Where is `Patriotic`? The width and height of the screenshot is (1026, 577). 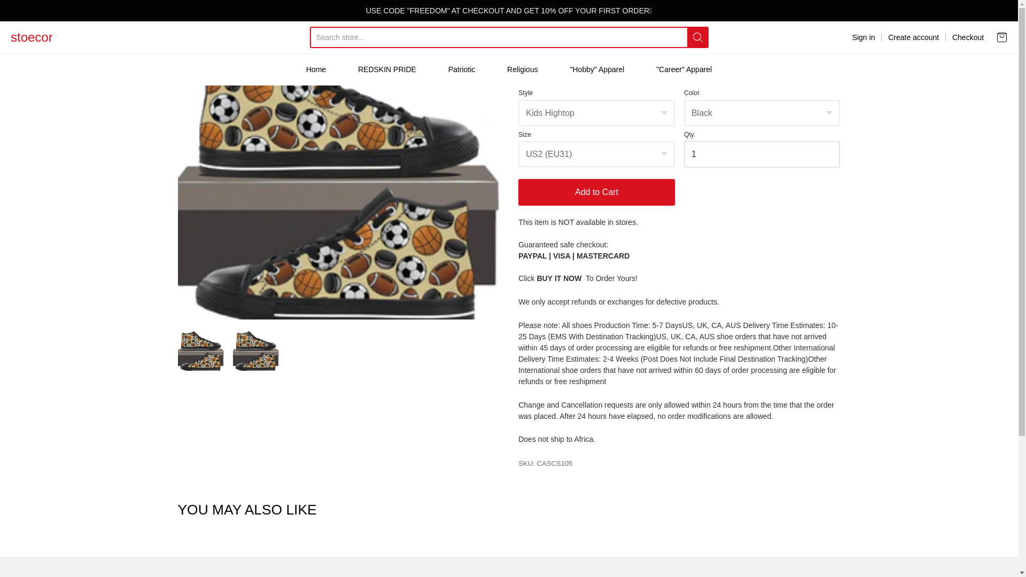 Patriotic is located at coordinates (462, 69).